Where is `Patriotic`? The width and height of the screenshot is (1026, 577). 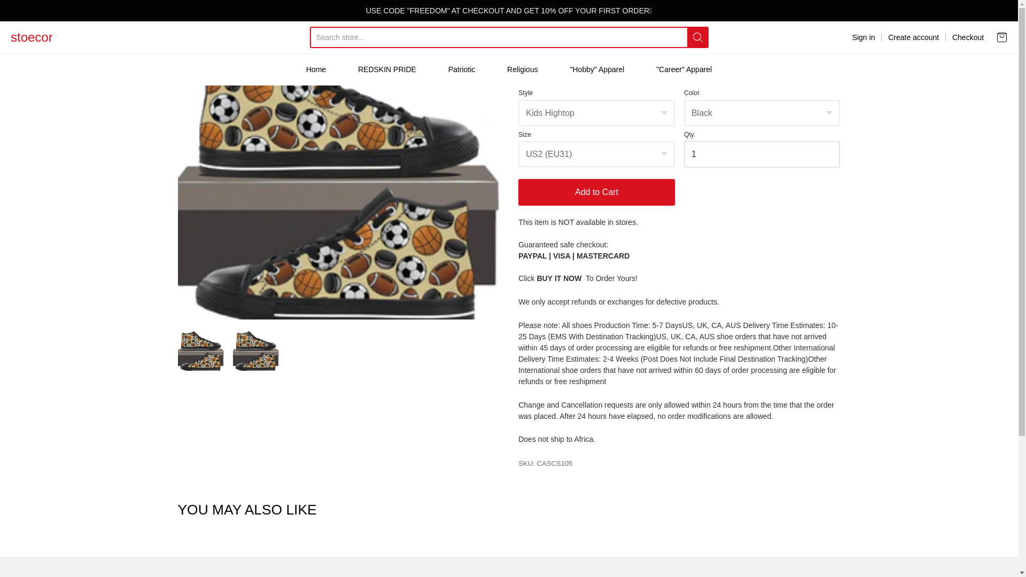 Patriotic is located at coordinates (462, 69).